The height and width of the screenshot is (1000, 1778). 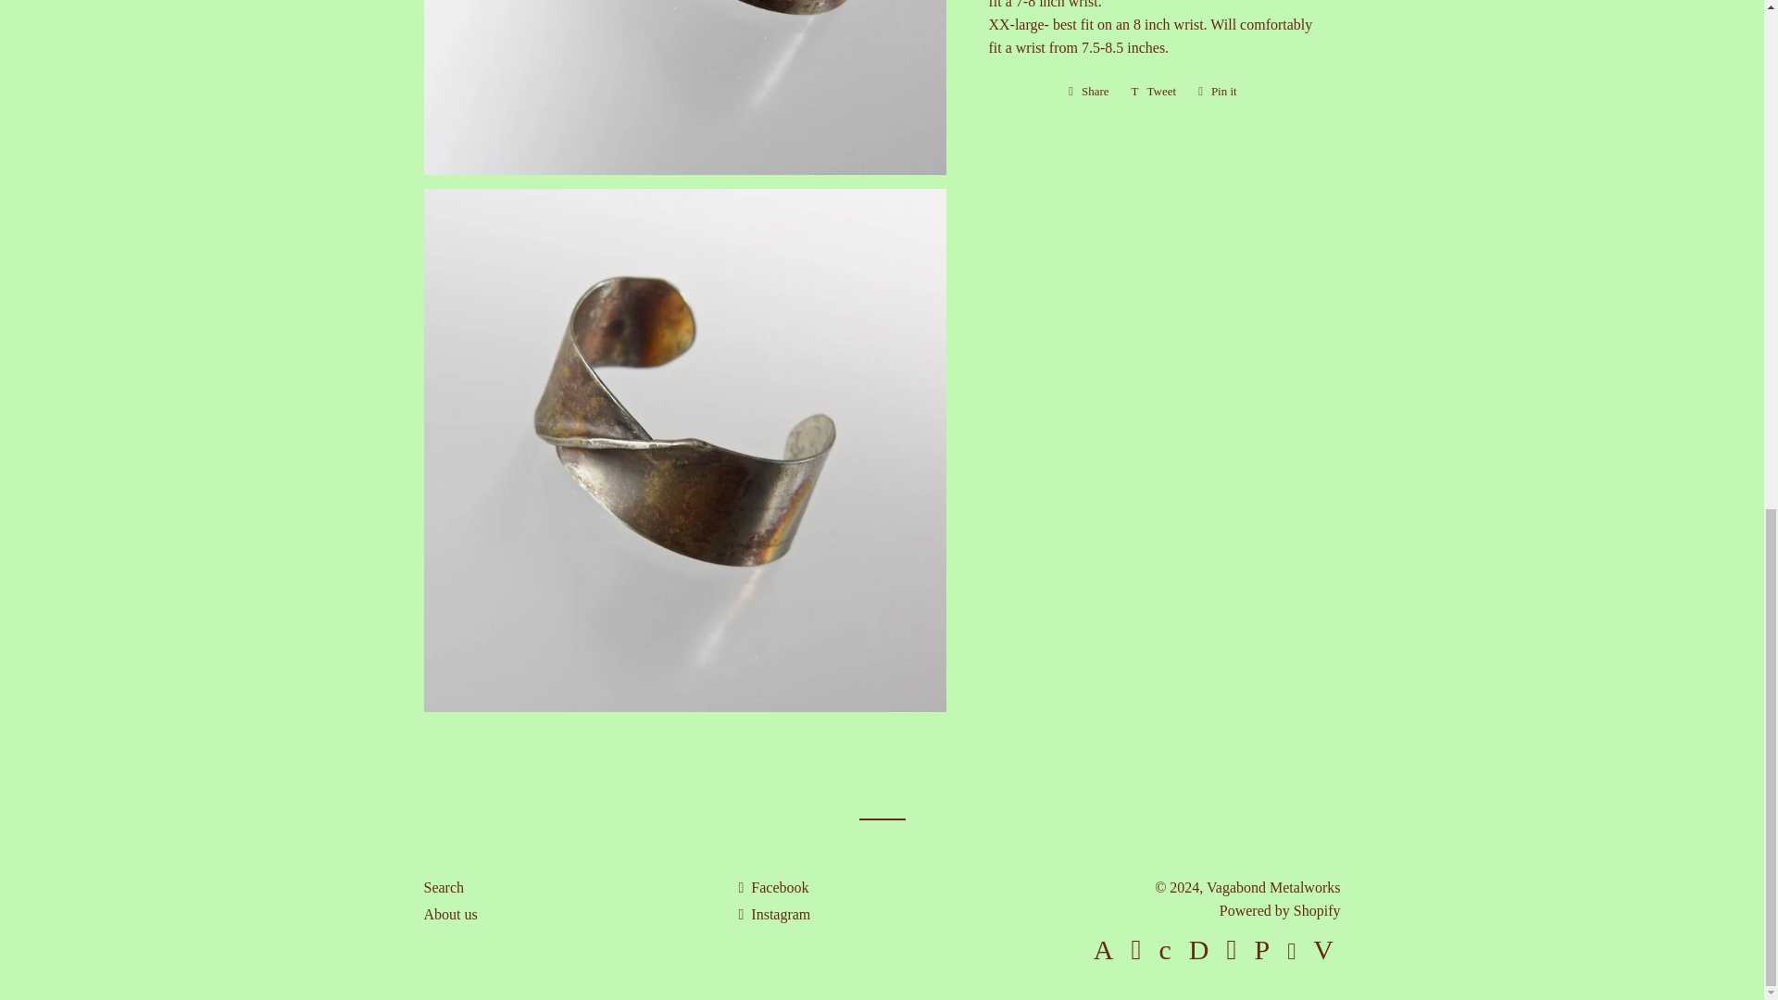 I want to click on Share on Facebook, so click(x=1089, y=92).